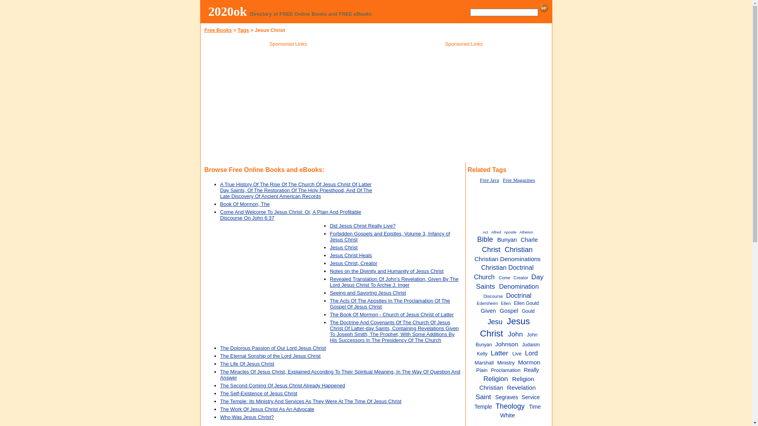 Image resolution: width=758 pixels, height=426 pixels. What do you see at coordinates (354, 263) in the screenshot?
I see `Jesus Christ, Creator` at bounding box center [354, 263].